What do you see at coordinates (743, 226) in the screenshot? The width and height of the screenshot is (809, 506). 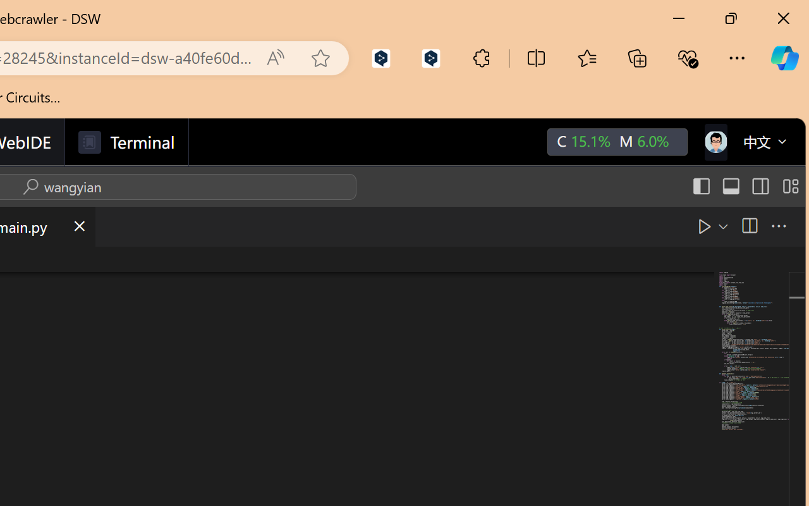 I see `Editor actions` at bounding box center [743, 226].